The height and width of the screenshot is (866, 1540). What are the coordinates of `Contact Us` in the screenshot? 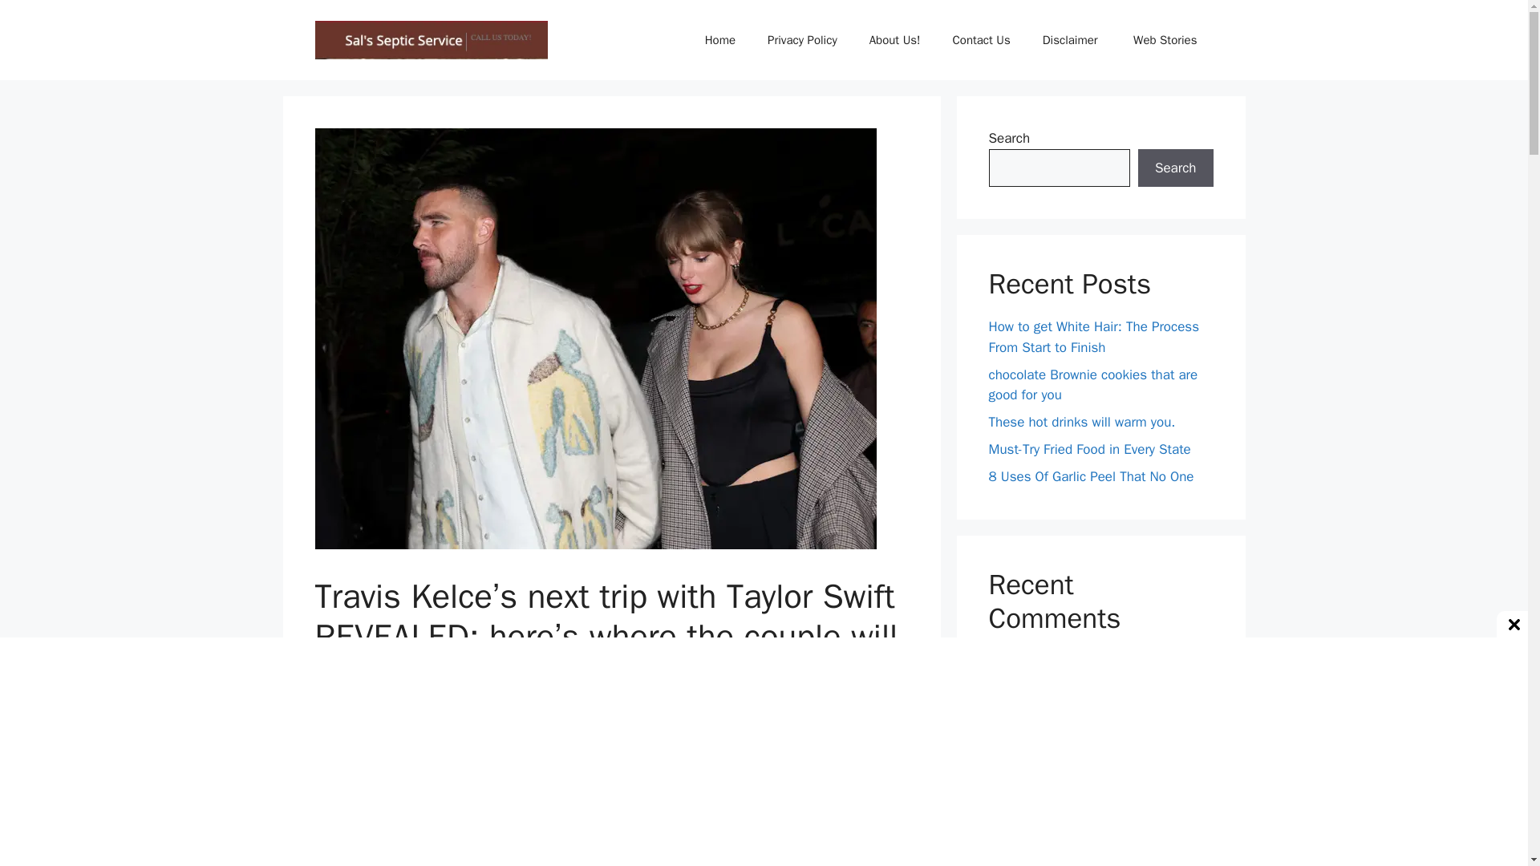 It's located at (982, 40).